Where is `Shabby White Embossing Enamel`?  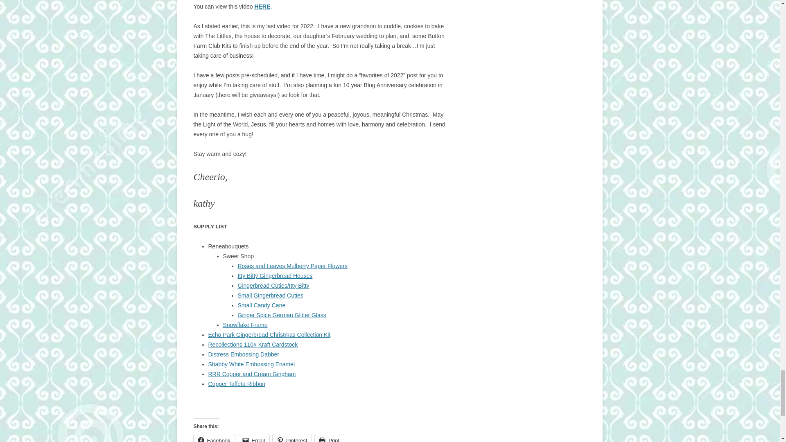
Shabby White Embossing Enamel is located at coordinates (251, 364).